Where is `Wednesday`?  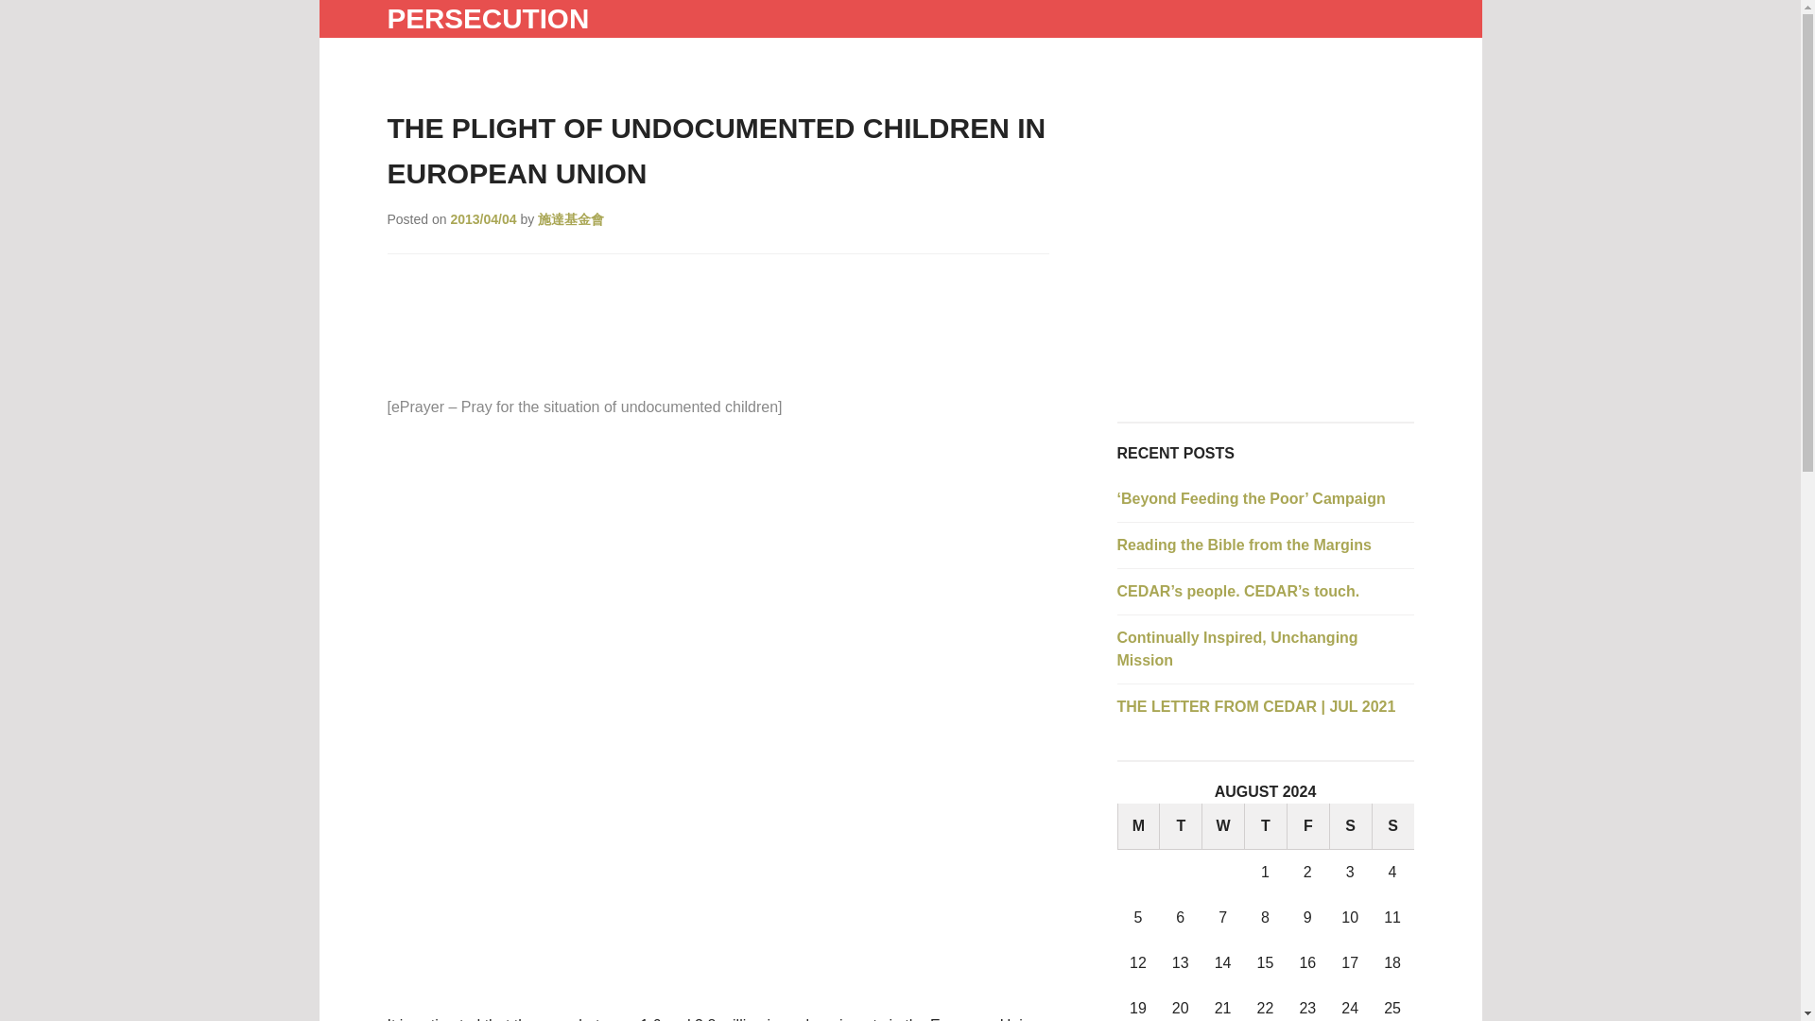 Wednesday is located at coordinates (1222, 826).